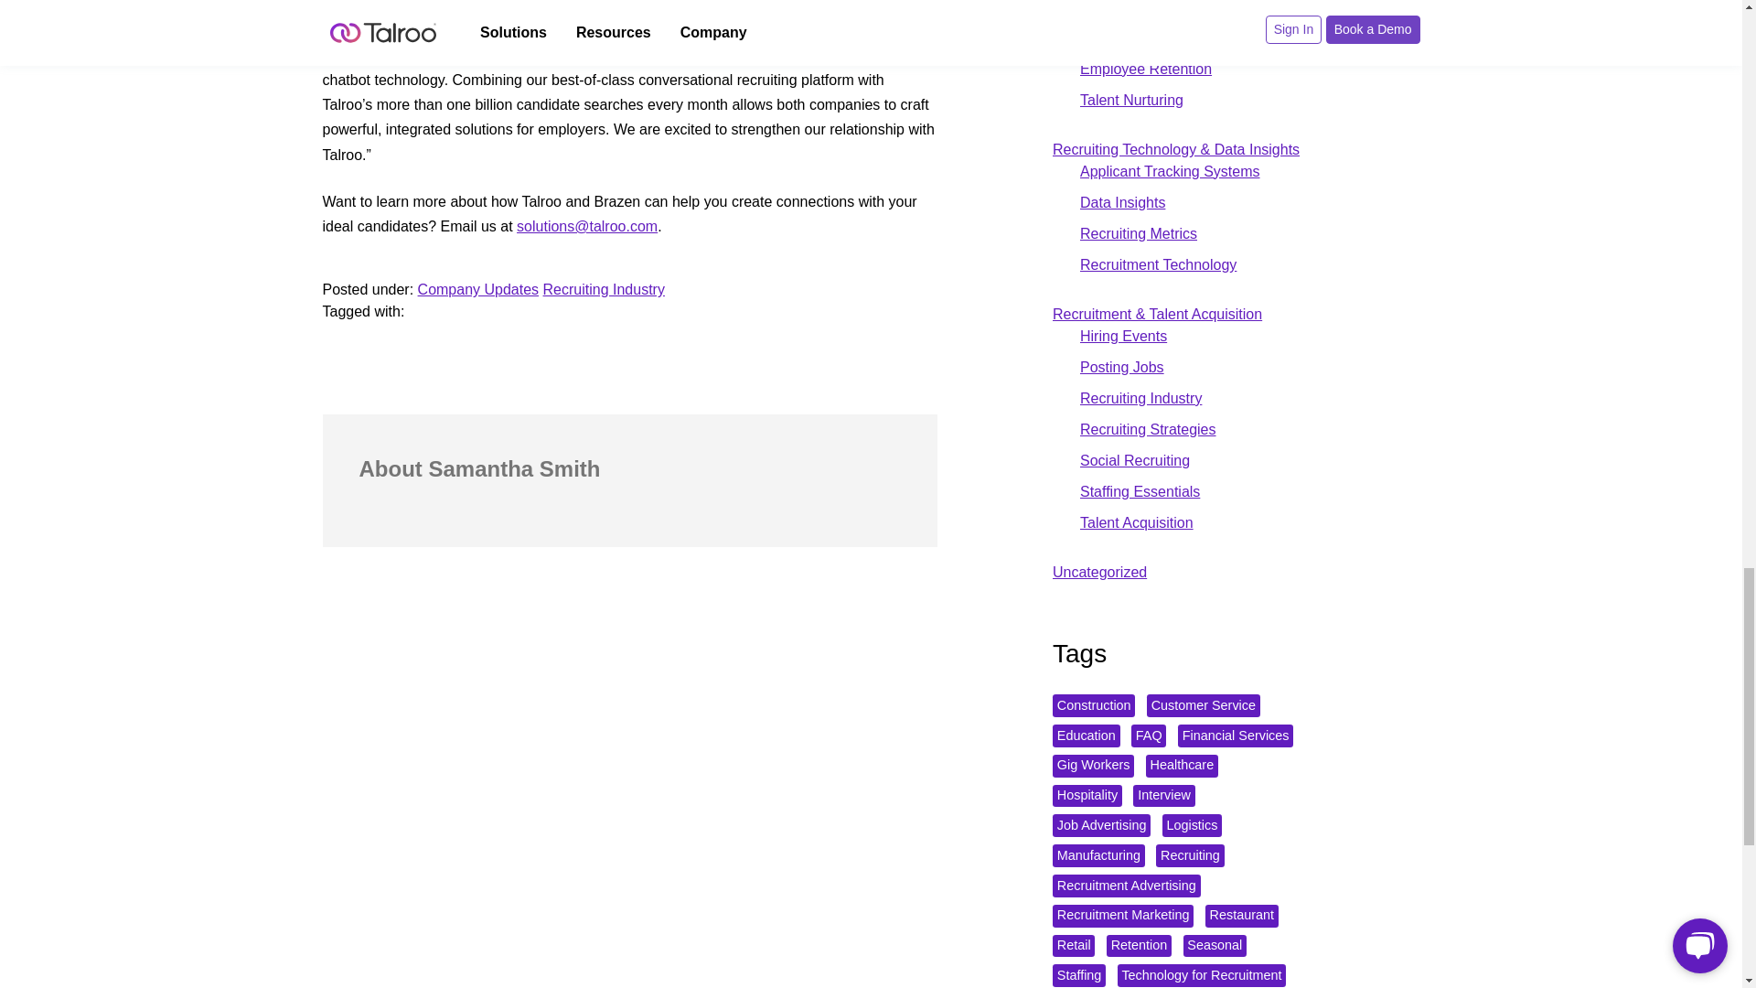 The width and height of the screenshot is (1756, 988). What do you see at coordinates (1235, 736) in the screenshot?
I see `Financial Services Tag` at bounding box center [1235, 736].